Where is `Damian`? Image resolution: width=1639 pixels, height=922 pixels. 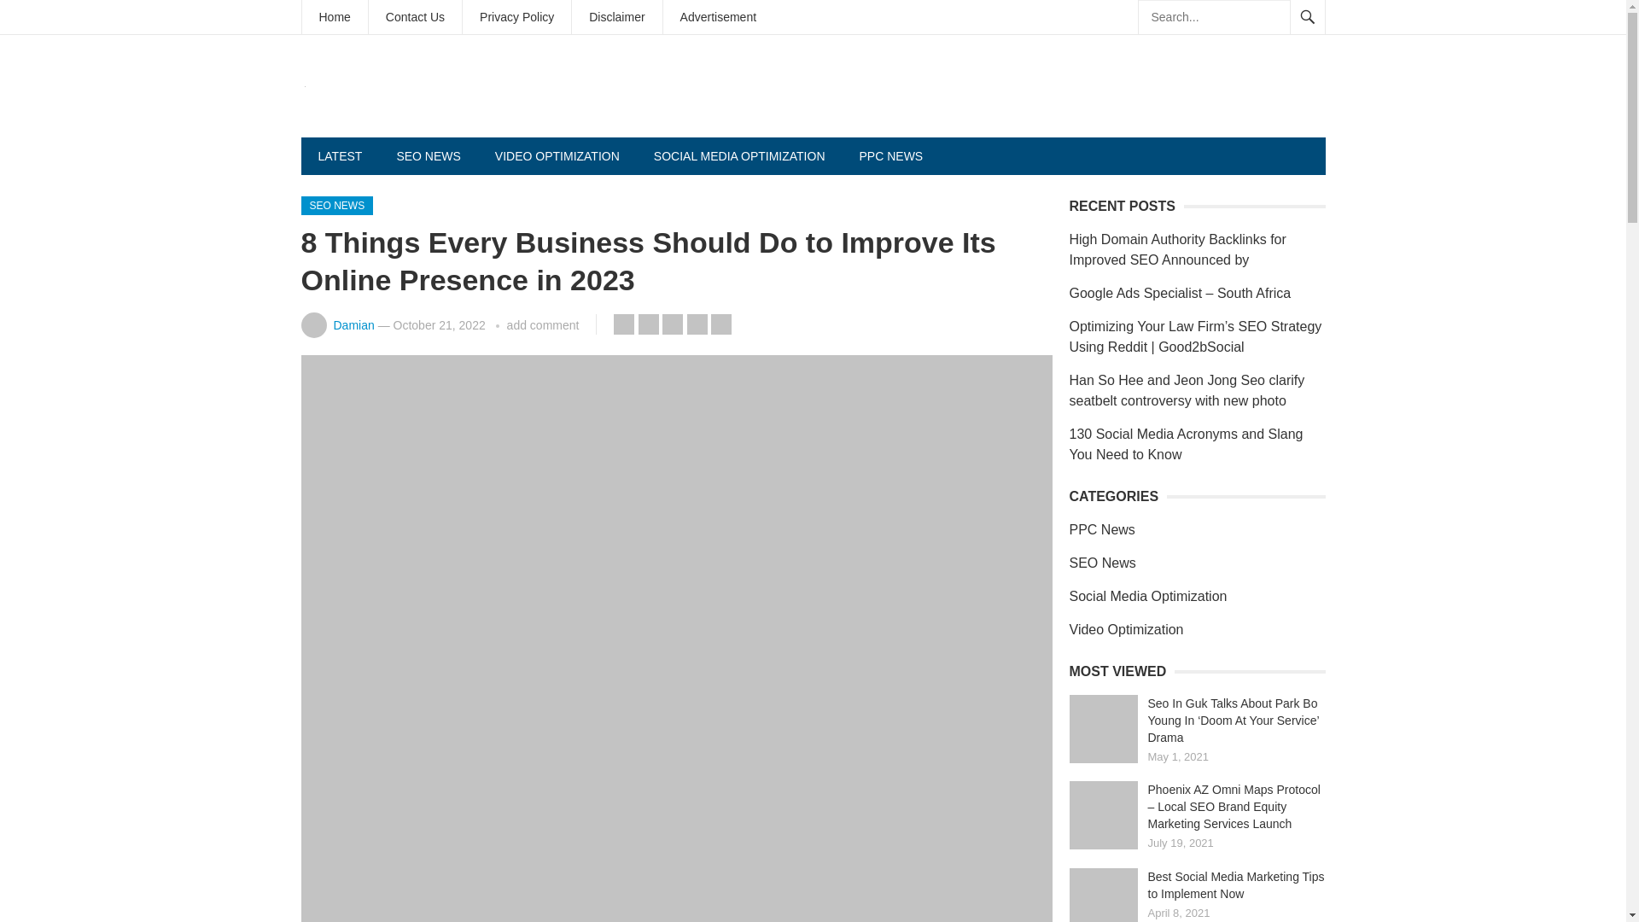 Damian is located at coordinates (353, 324).